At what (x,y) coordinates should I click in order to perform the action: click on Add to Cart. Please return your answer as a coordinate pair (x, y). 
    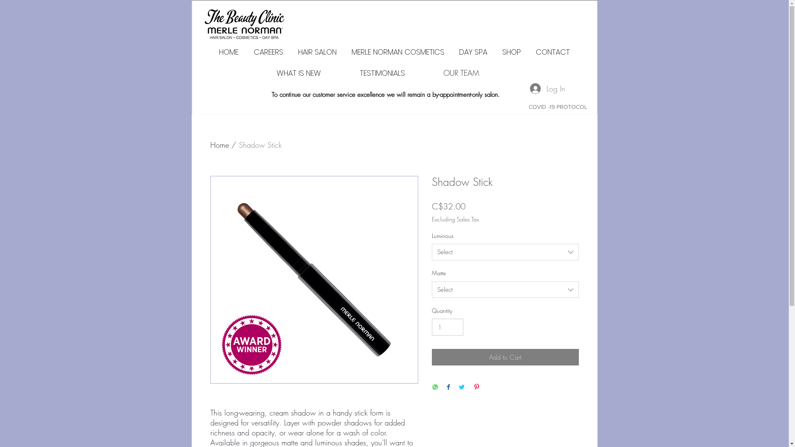
    Looking at the image, I should click on (505, 357).